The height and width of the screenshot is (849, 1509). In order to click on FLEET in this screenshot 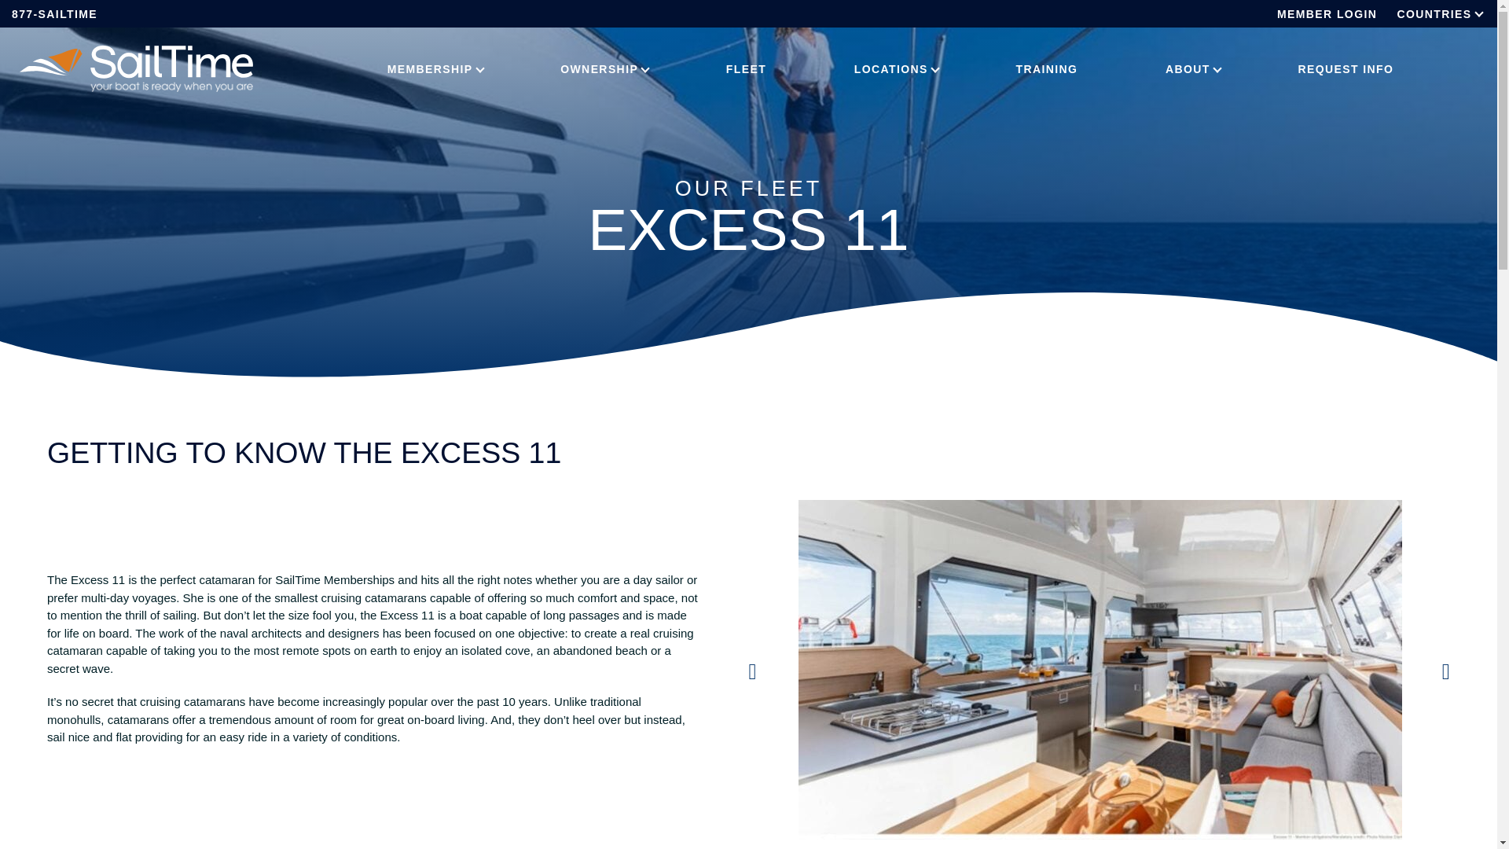, I will do `click(746, 69)`.